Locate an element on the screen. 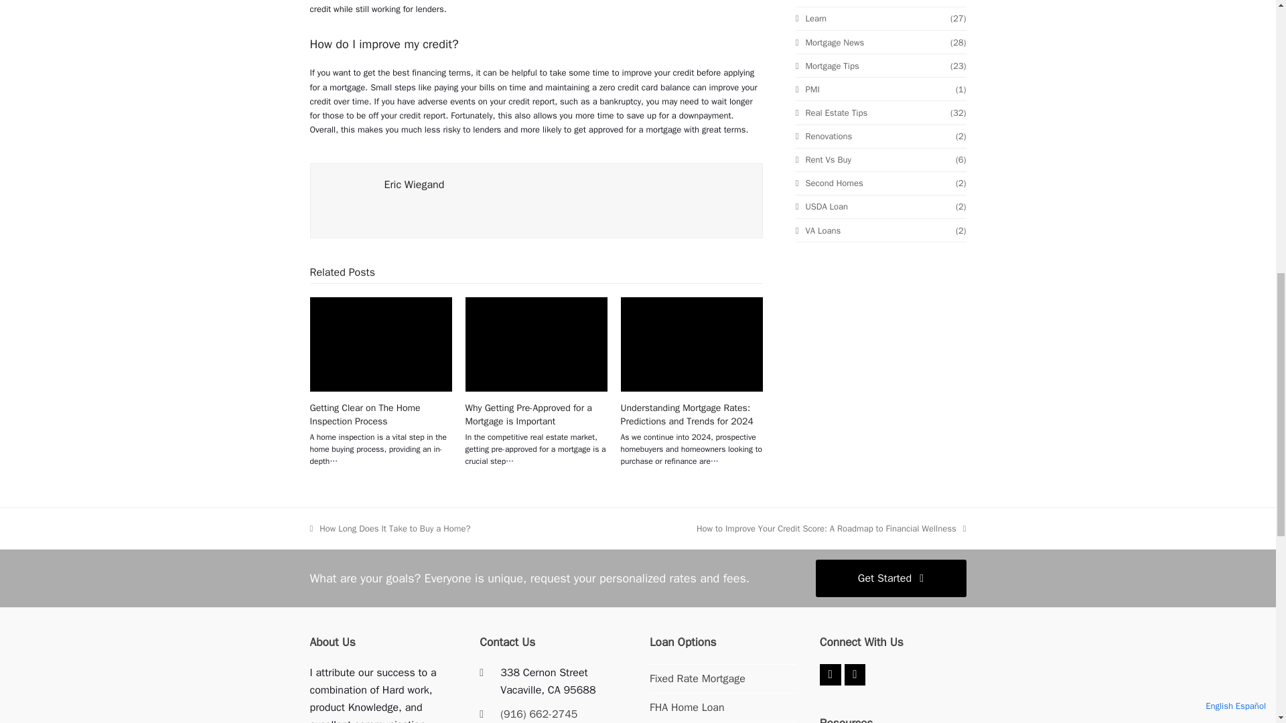 This screenshot has height=723, width=1286. Why Getting Pre-Approved for a Mortgage is Important is located at coordinates (528, 414).